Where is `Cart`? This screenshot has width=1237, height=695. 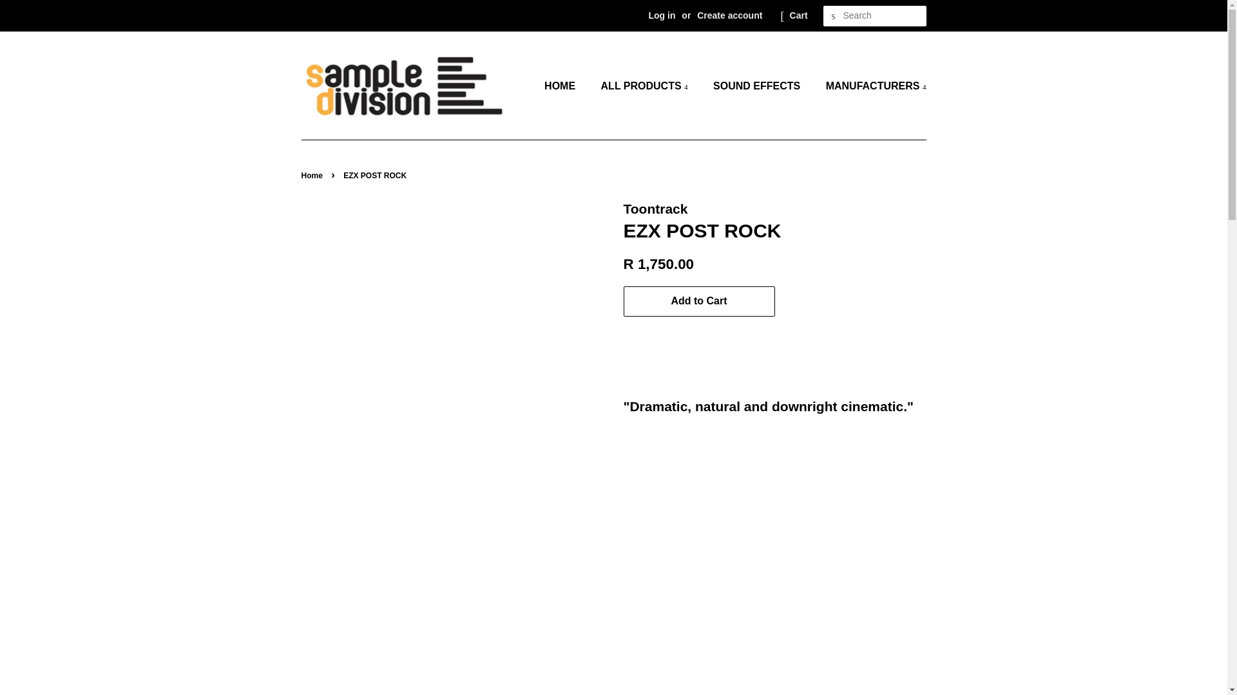 Cart is located at coordinates (799, 15).